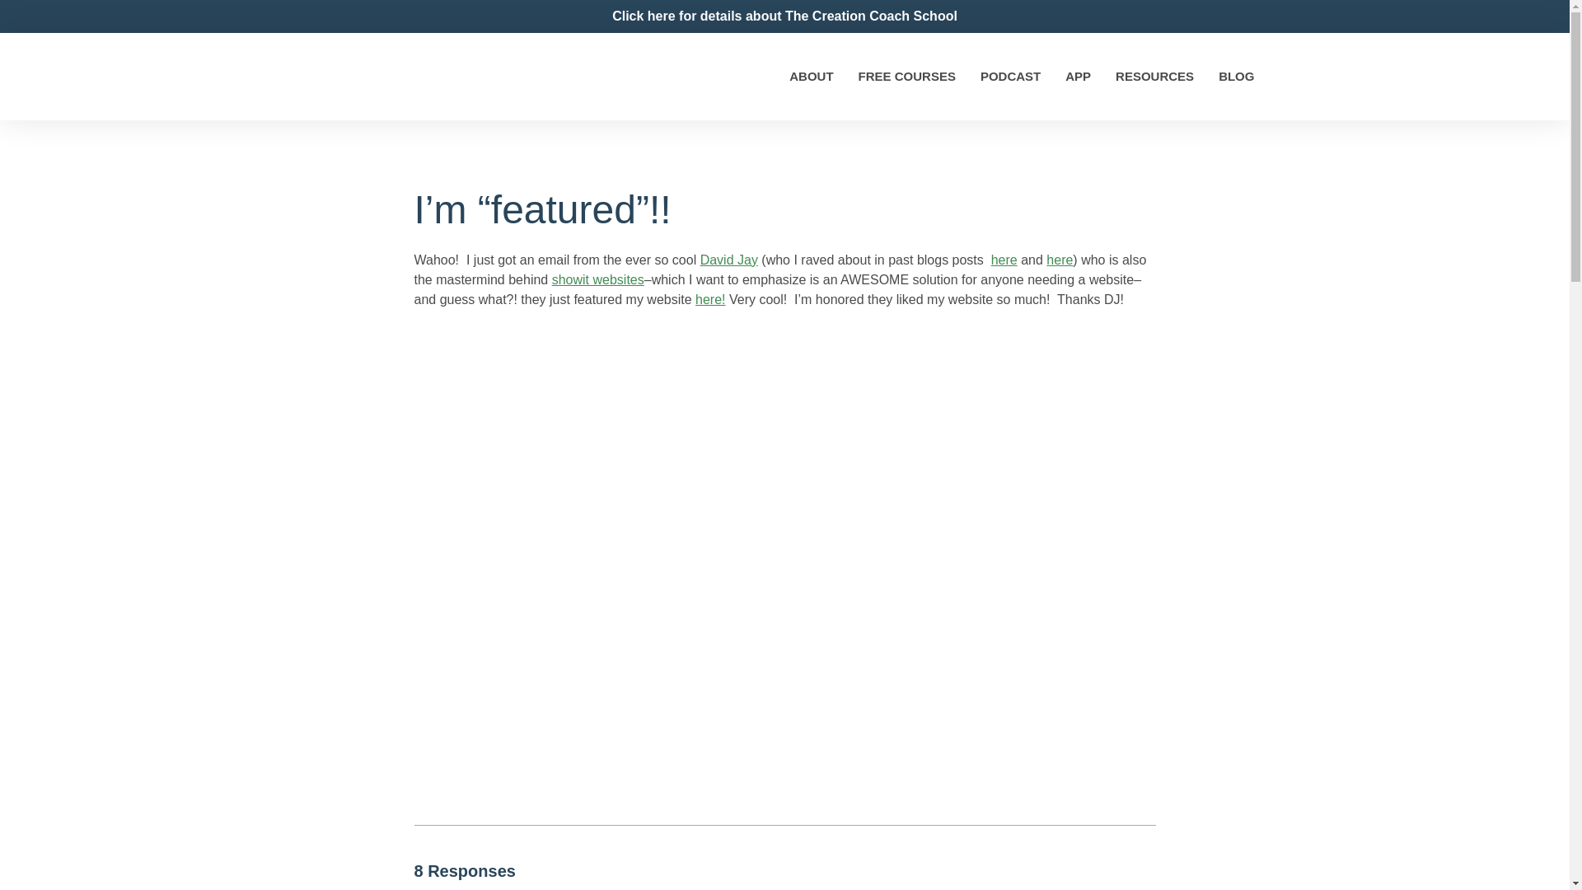 Image resolution: width=1582 pixels, height=890 pixels. I want to click on showit websites, so click(598, 279).